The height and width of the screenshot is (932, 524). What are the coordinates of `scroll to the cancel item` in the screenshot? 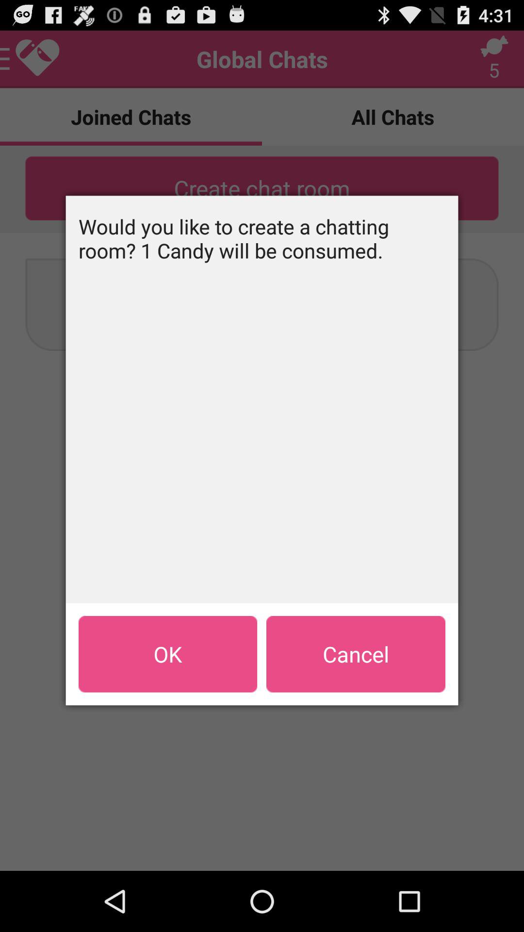 It's located at (356, 654).